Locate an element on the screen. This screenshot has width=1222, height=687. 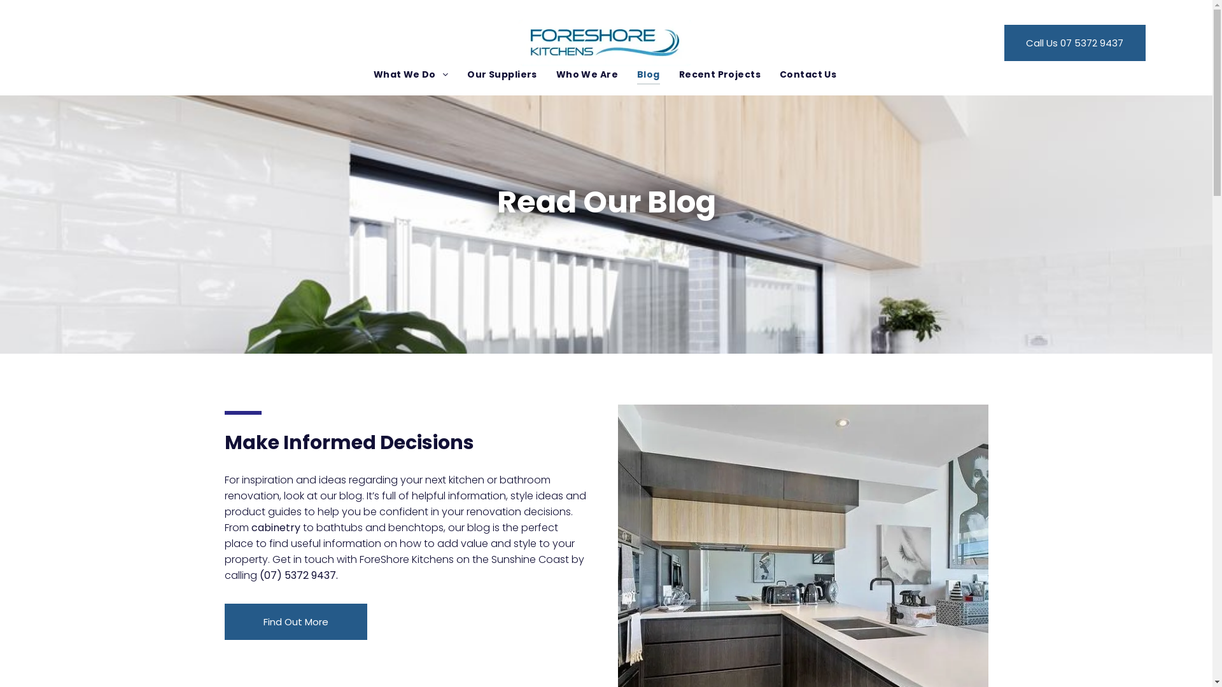
Find Out More is located at coordinates (295, 622).